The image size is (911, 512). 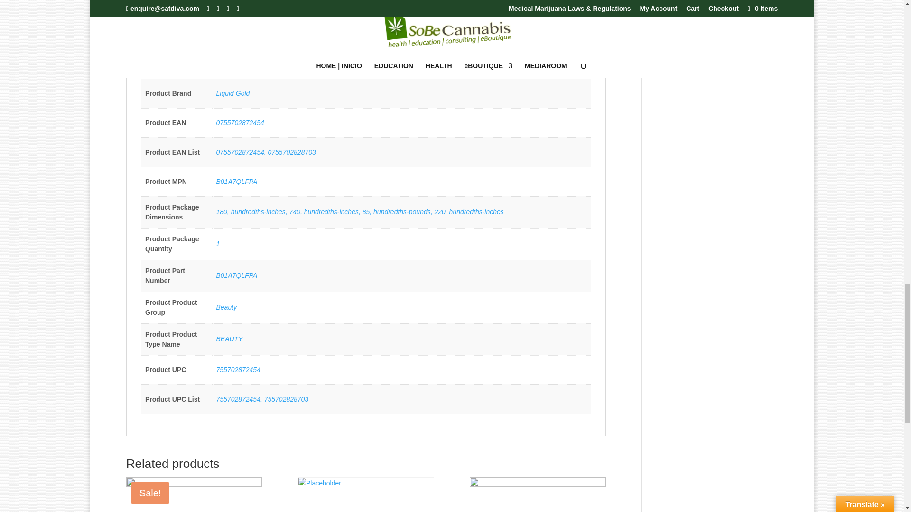 What do you see at coordinates (266, 152) in the screenshot?
I see `0755702872454, 0755702828703` at bounding box center [266, 152].